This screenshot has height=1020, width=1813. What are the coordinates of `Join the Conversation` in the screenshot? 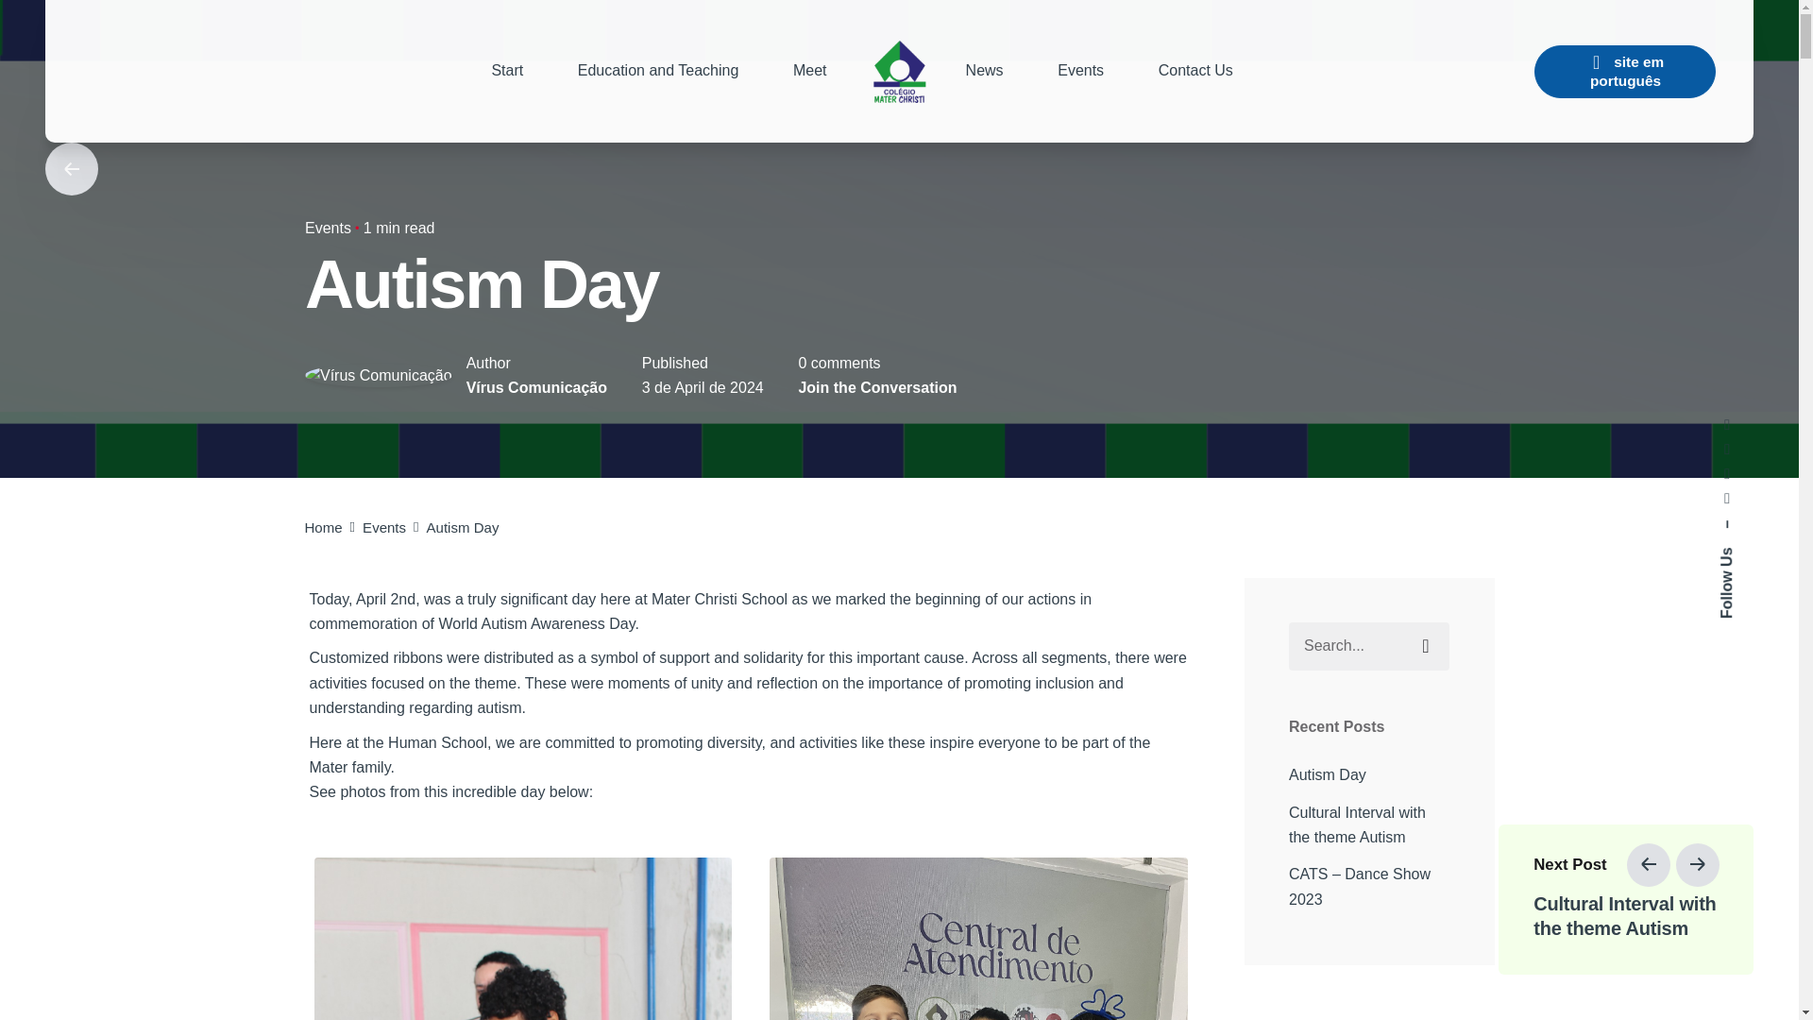 It's located at (876, 387).